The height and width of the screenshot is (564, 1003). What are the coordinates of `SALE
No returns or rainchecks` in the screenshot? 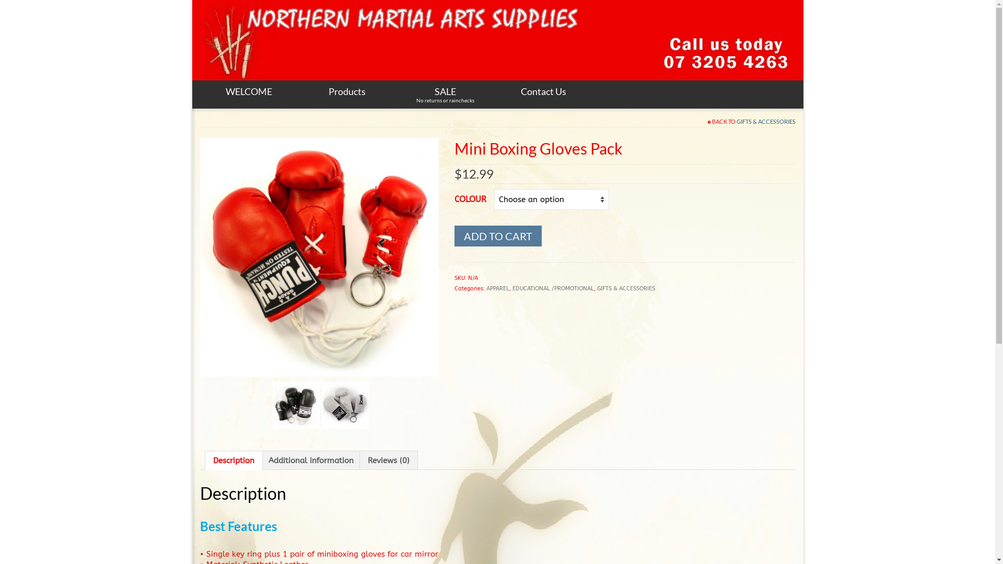 It's located at (446, 95).